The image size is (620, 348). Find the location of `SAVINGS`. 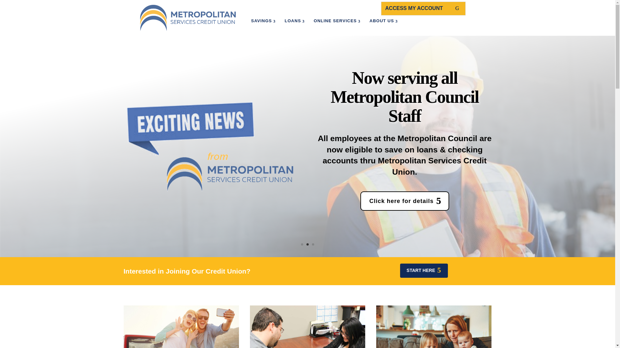

SAVINGS is located at coordinates (263, 21).